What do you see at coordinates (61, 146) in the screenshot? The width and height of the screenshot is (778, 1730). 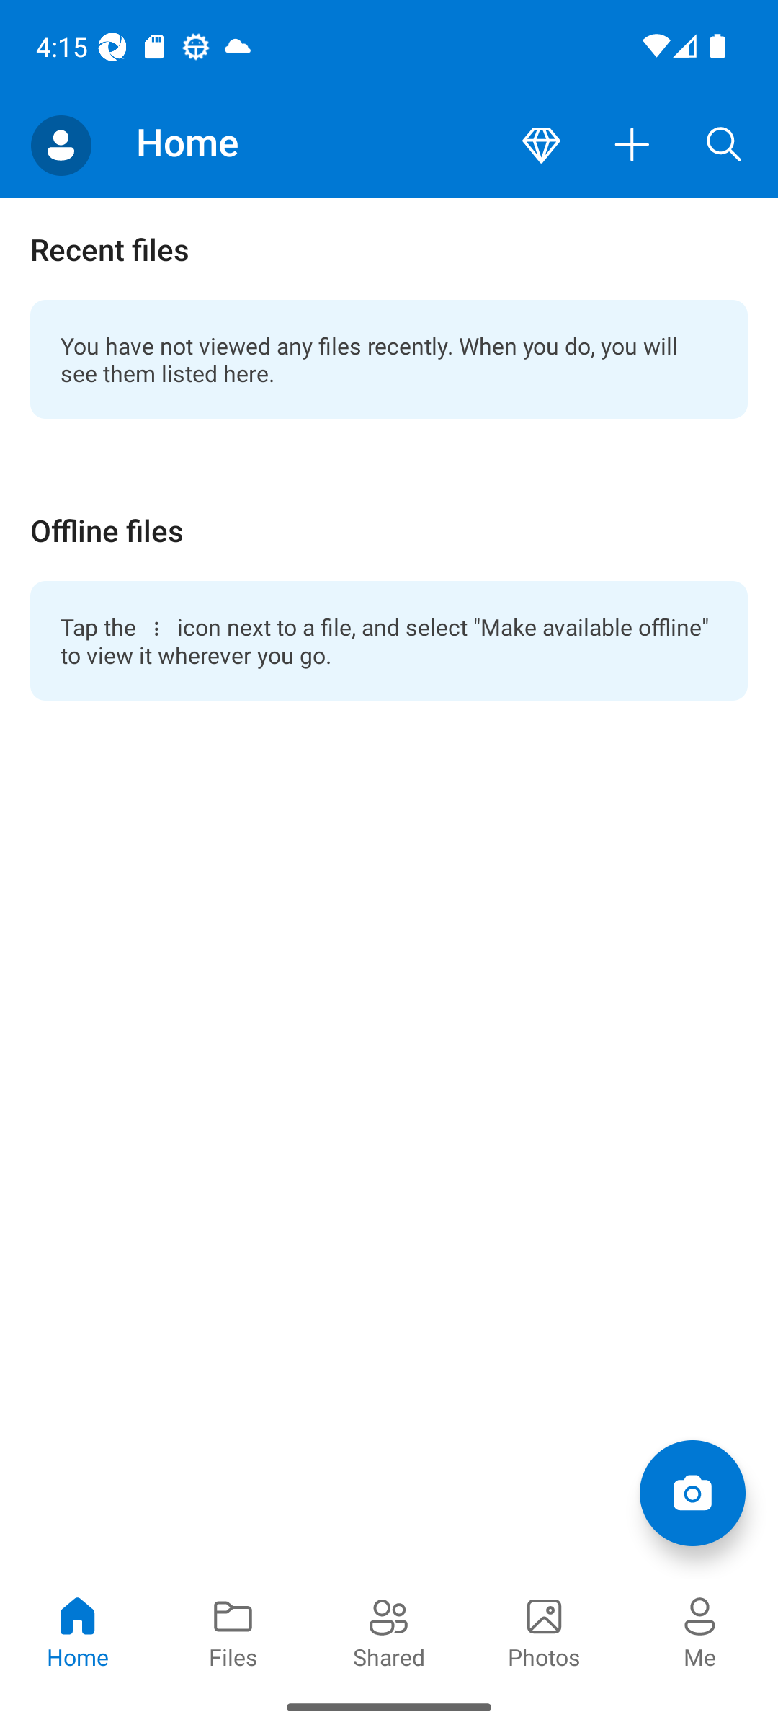 I see `Account switcher` at bounding box center [61, 146].